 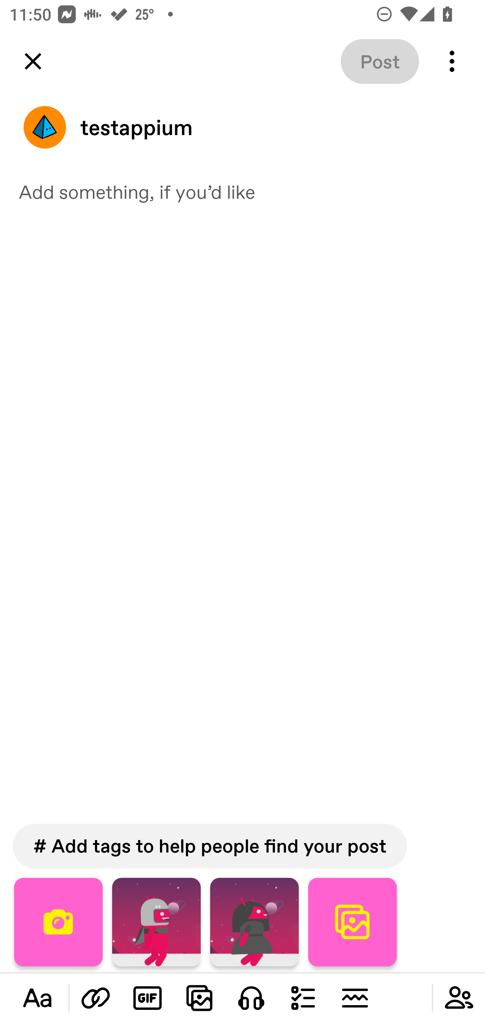 What do you see at coordinates (355, 998) in the screenshot?
I see `Add read-more link to post` at bounding box center [355, 998].